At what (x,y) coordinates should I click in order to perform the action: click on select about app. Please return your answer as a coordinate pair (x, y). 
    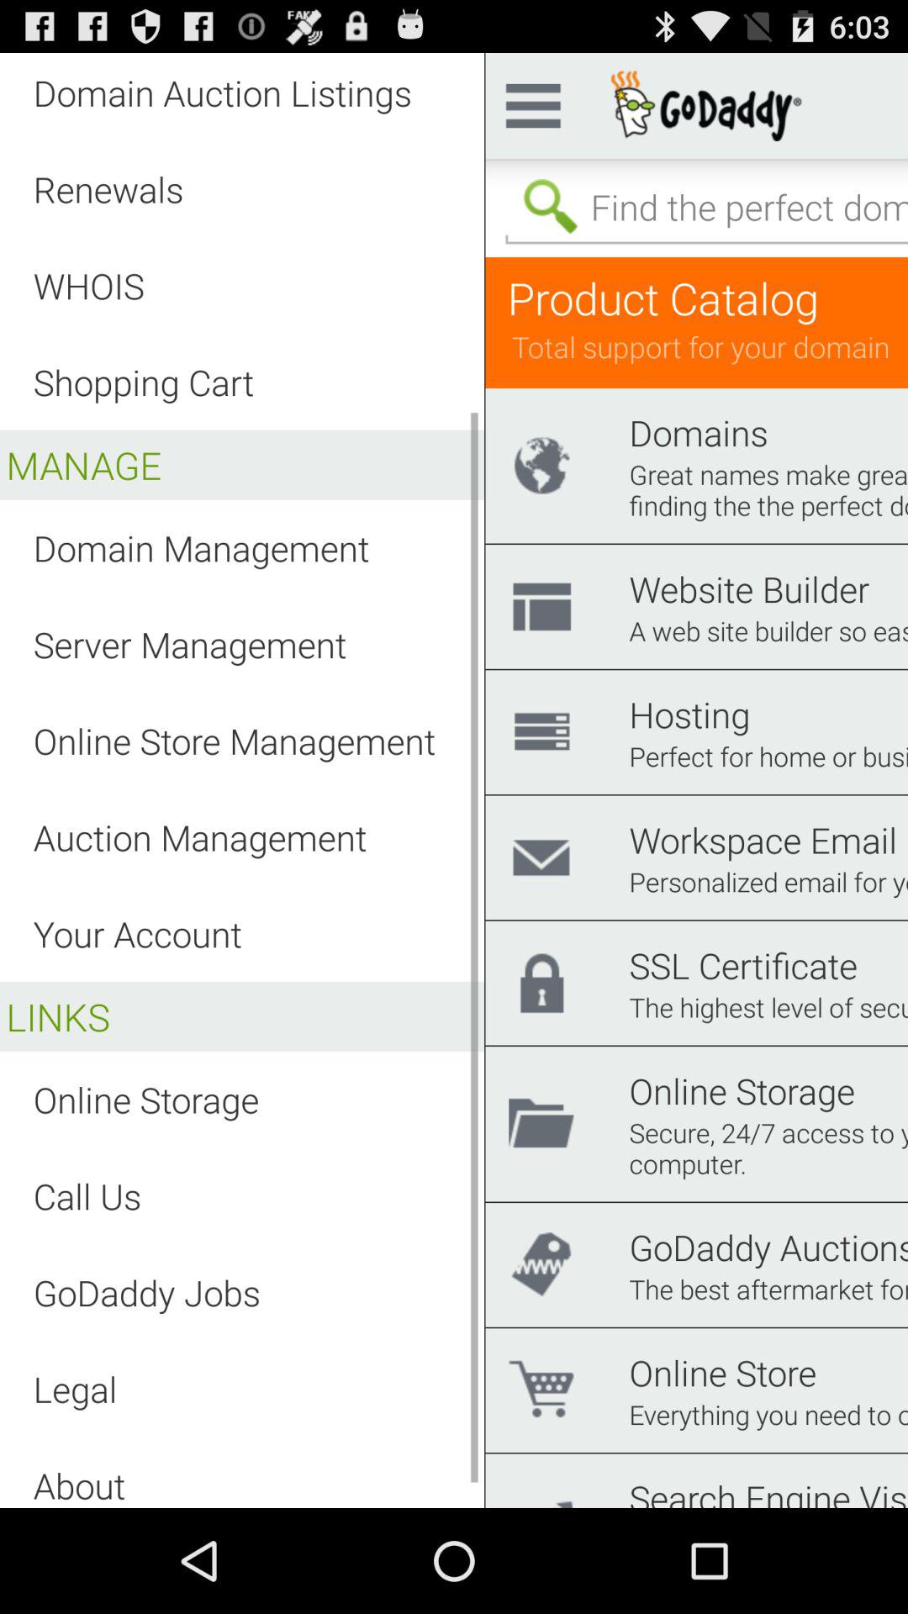
    Looking at the image, I should click on (79, 1485).